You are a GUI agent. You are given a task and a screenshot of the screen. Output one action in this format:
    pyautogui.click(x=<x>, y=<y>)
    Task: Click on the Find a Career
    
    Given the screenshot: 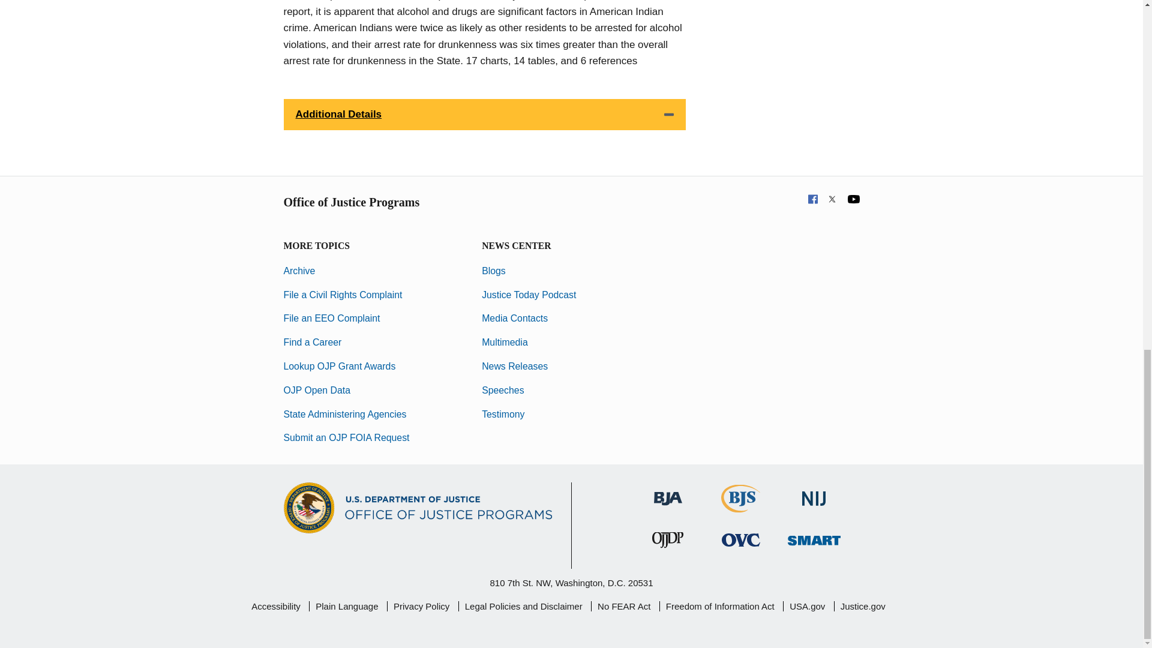 What is the action you would take?
    pyautogui.click(x=312, y=342)
    